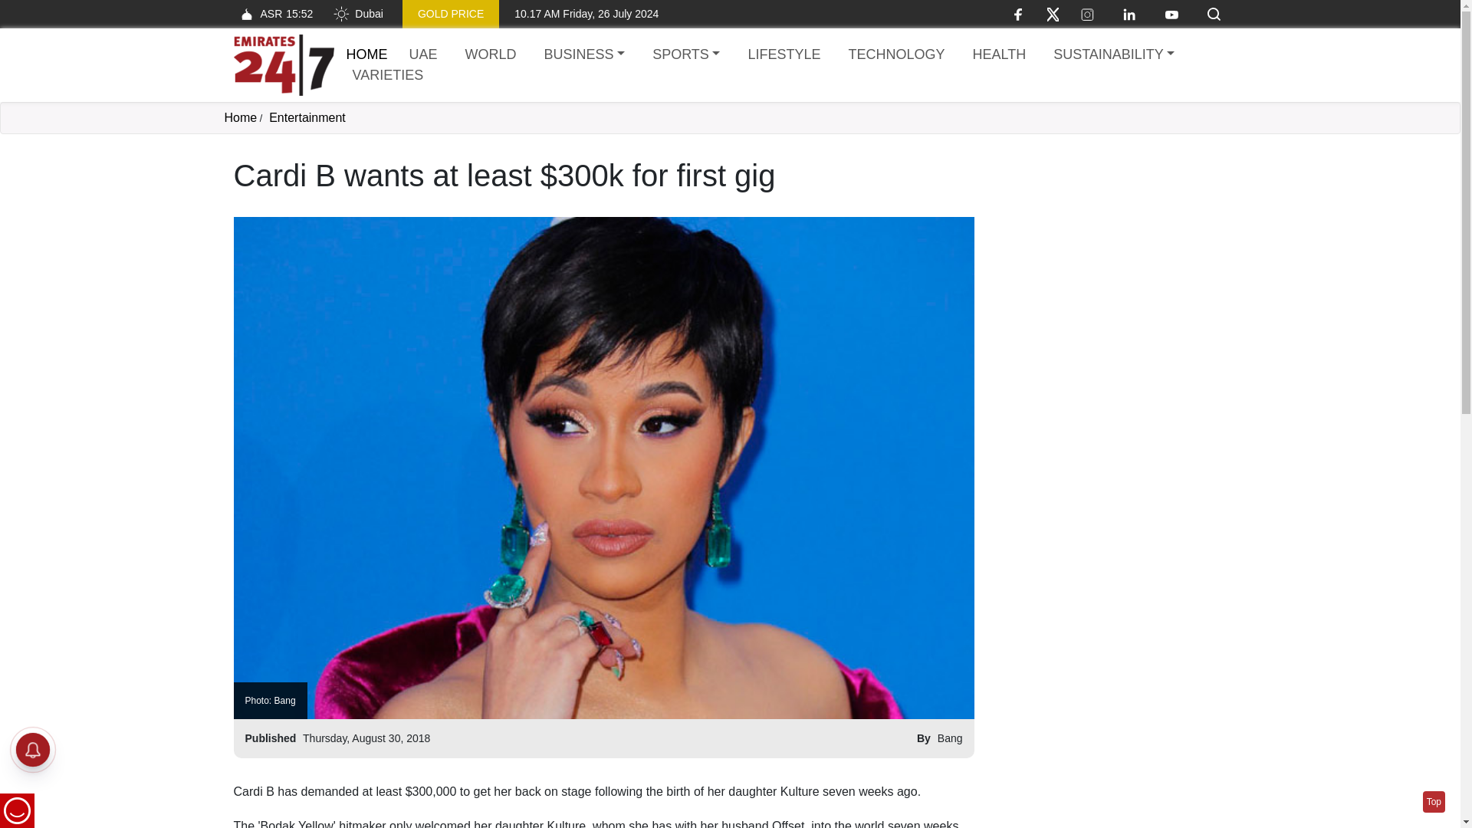  What do you see at coordinates (357, 14) in the screenshot?
I see `Dubai` at bounding box center [357, 14].